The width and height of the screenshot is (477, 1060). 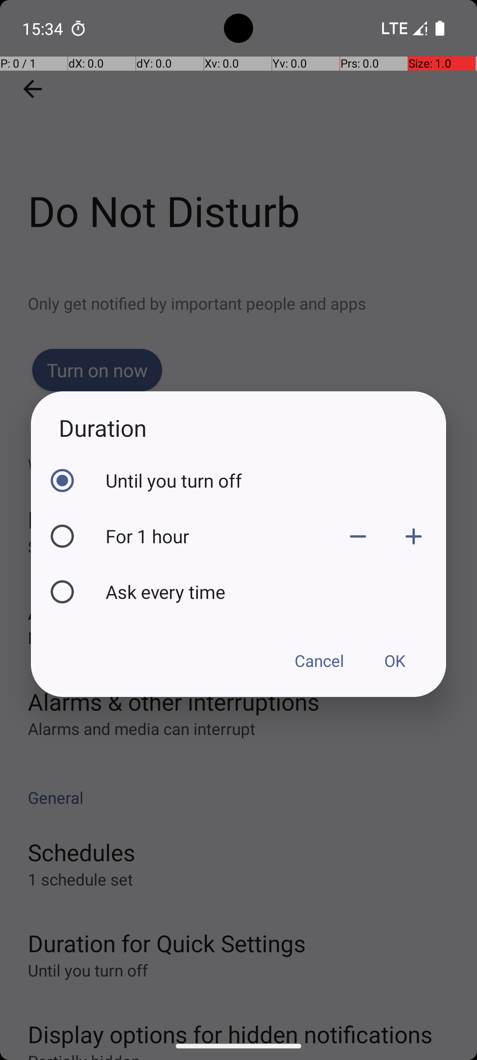 What do you see at coordinates (358, 536) in the screenshot?
I see `Less time.` at bounding box center [358, 536].